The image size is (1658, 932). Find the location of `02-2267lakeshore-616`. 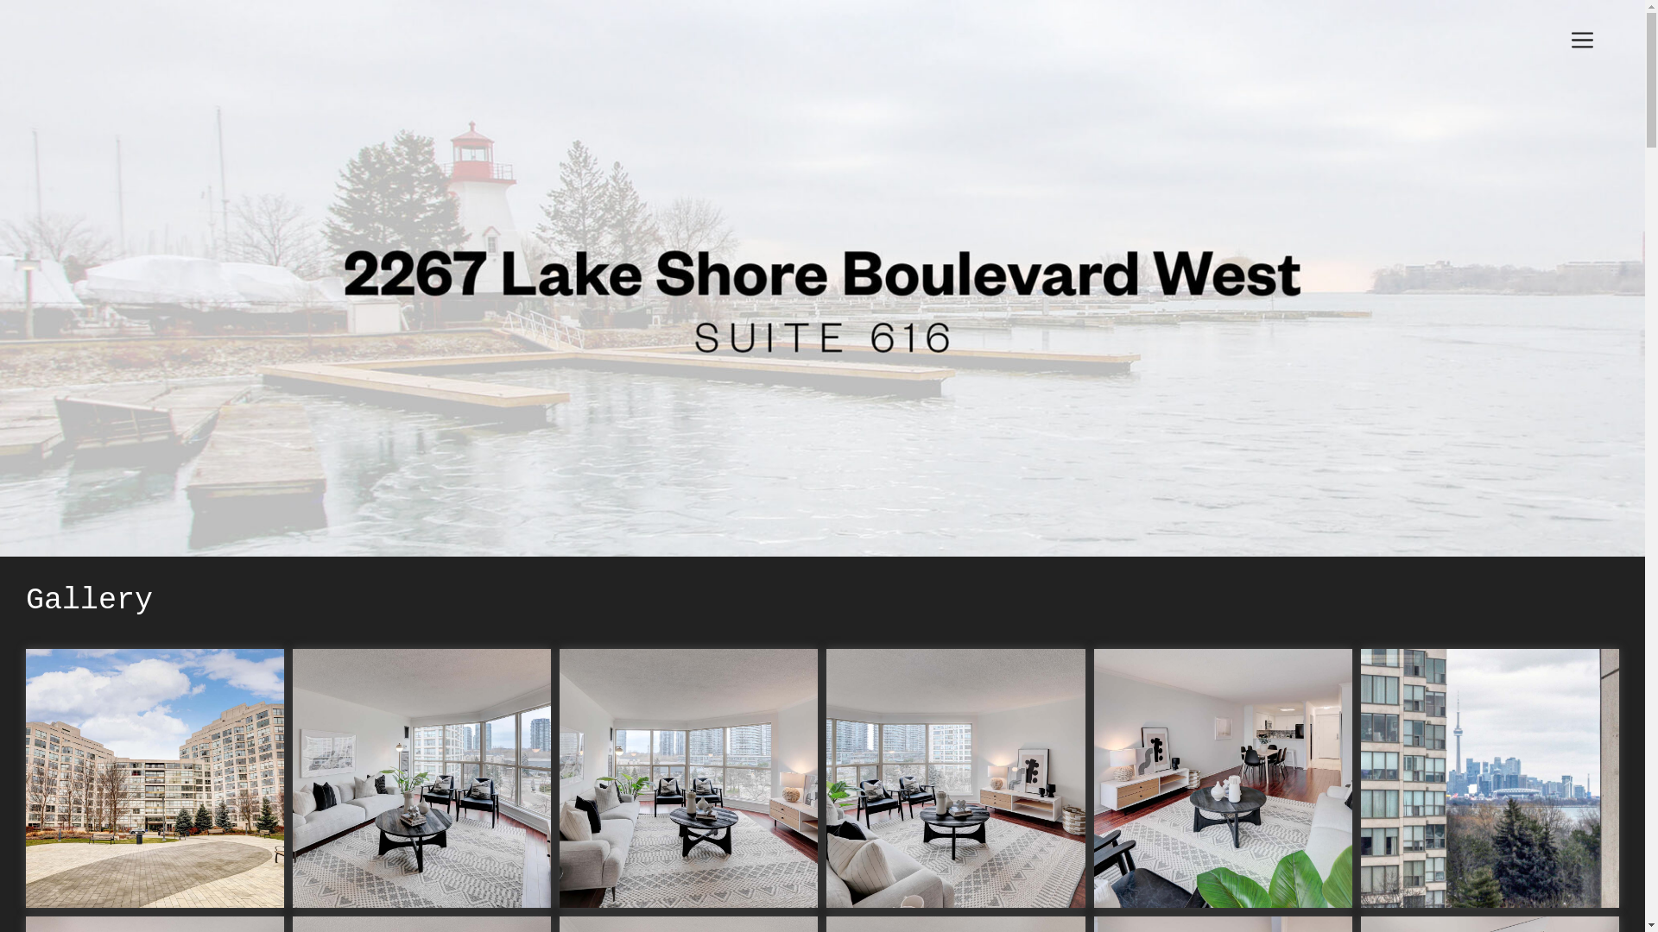

02-2267lakeshore-616 is located at coordinates (422, 778).